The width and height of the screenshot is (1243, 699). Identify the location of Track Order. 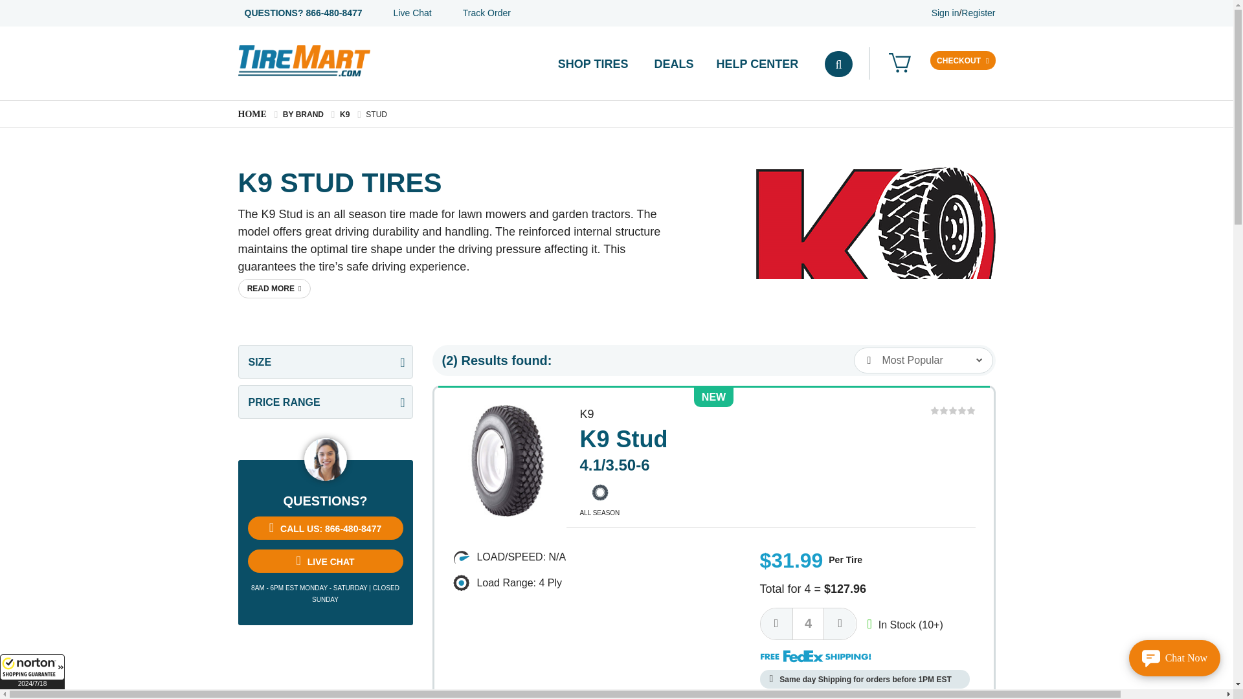
(487, 13).